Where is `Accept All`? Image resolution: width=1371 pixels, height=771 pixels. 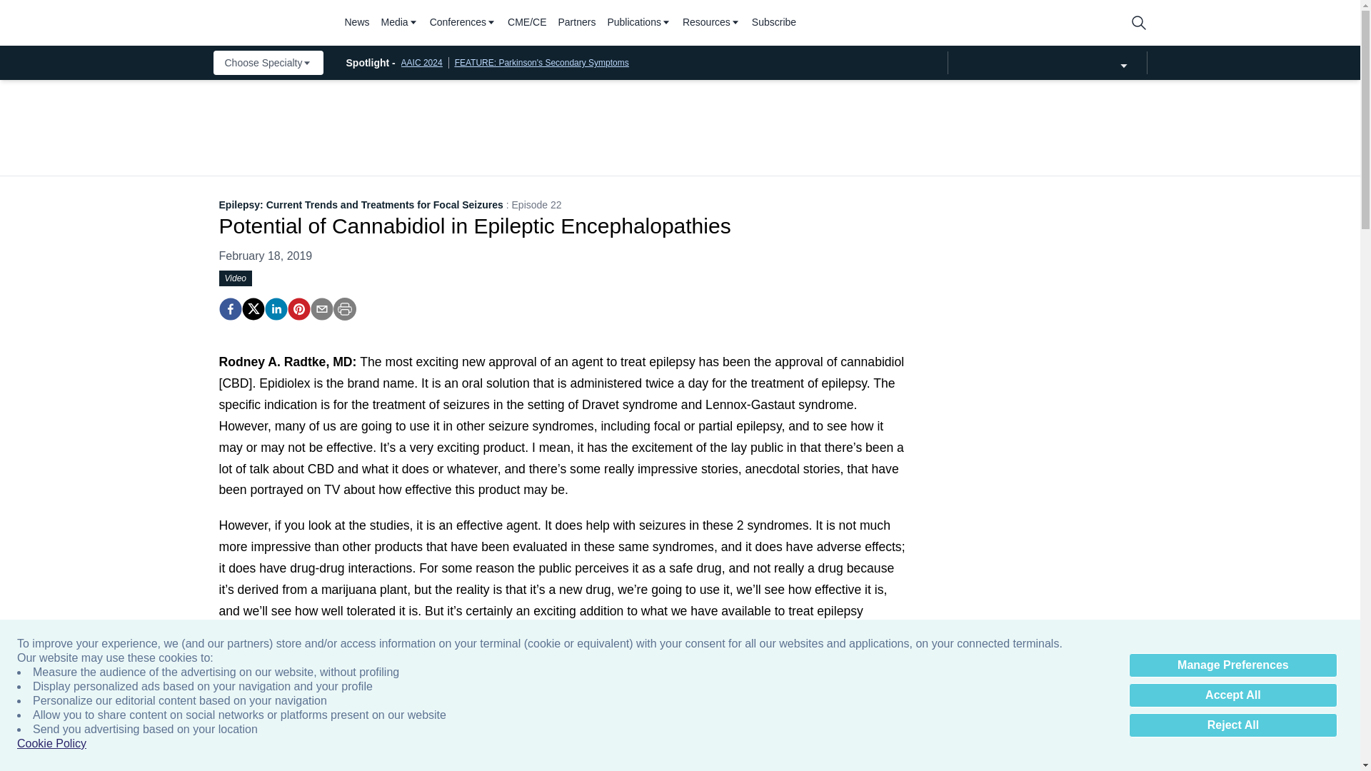
Accept All is located at coordinates (1232, 695).